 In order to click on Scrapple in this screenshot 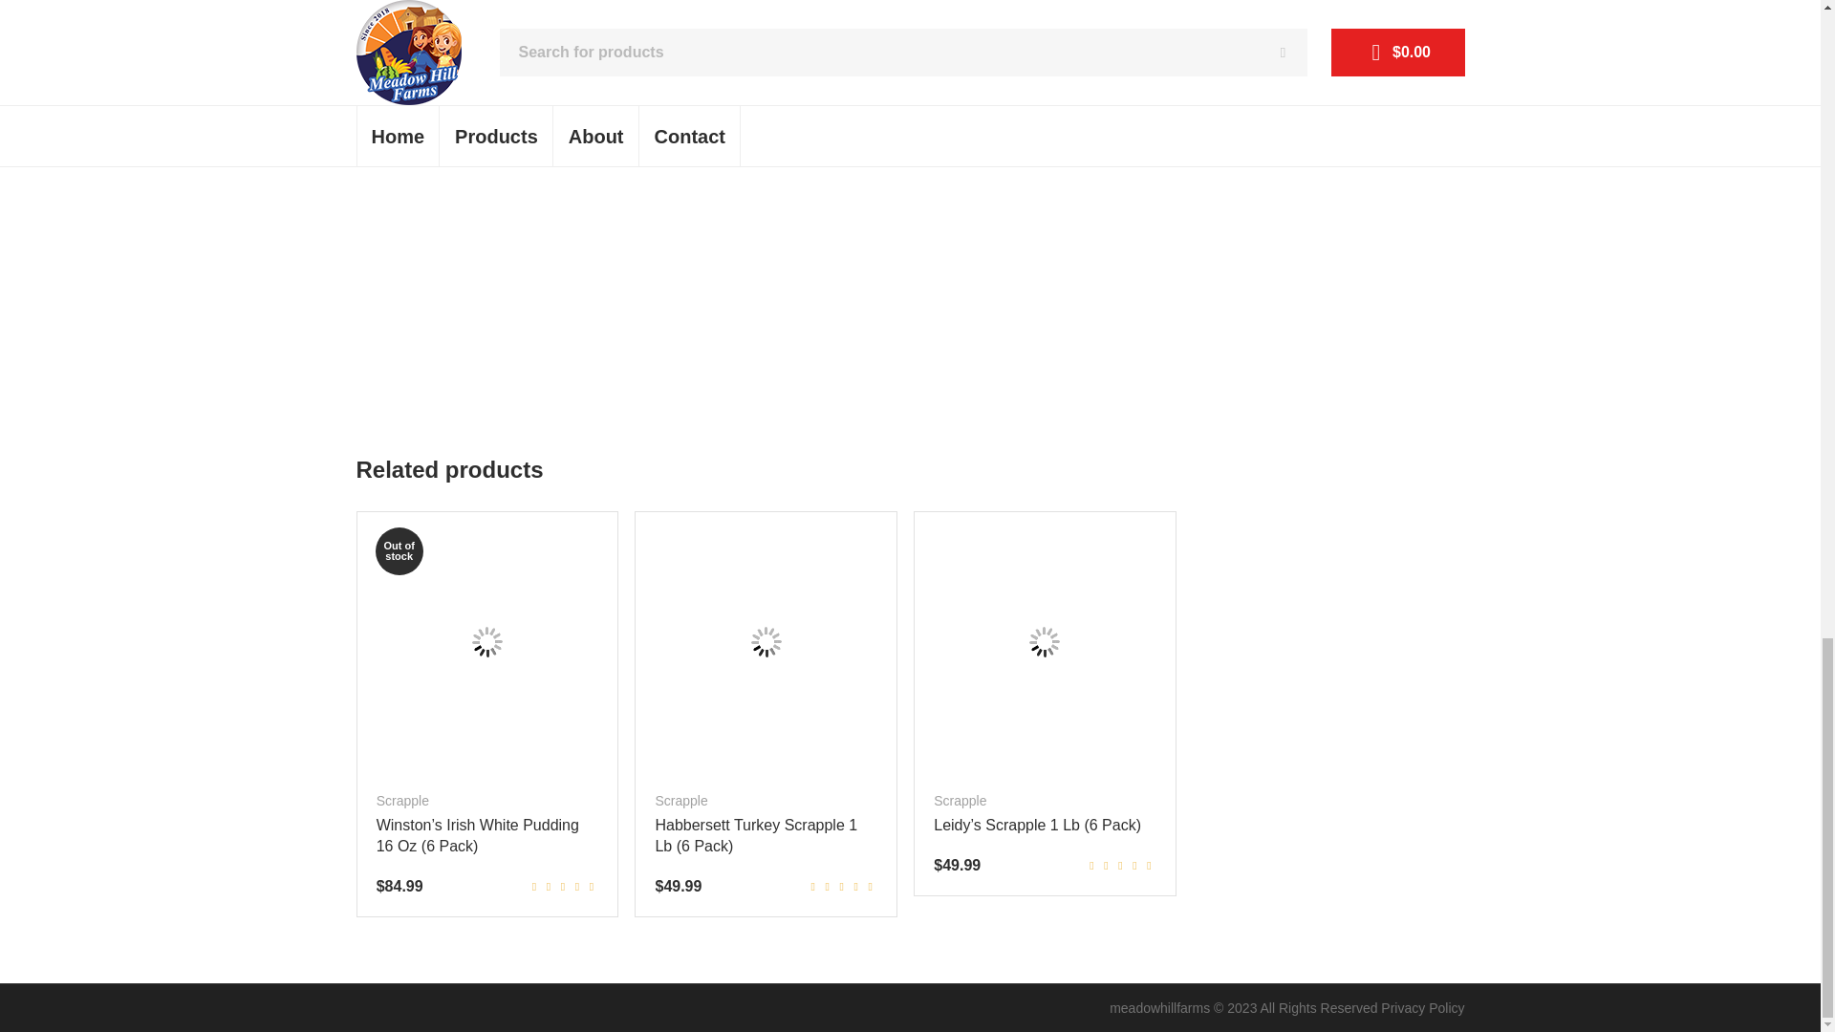, I will do `click(402, 801)`.